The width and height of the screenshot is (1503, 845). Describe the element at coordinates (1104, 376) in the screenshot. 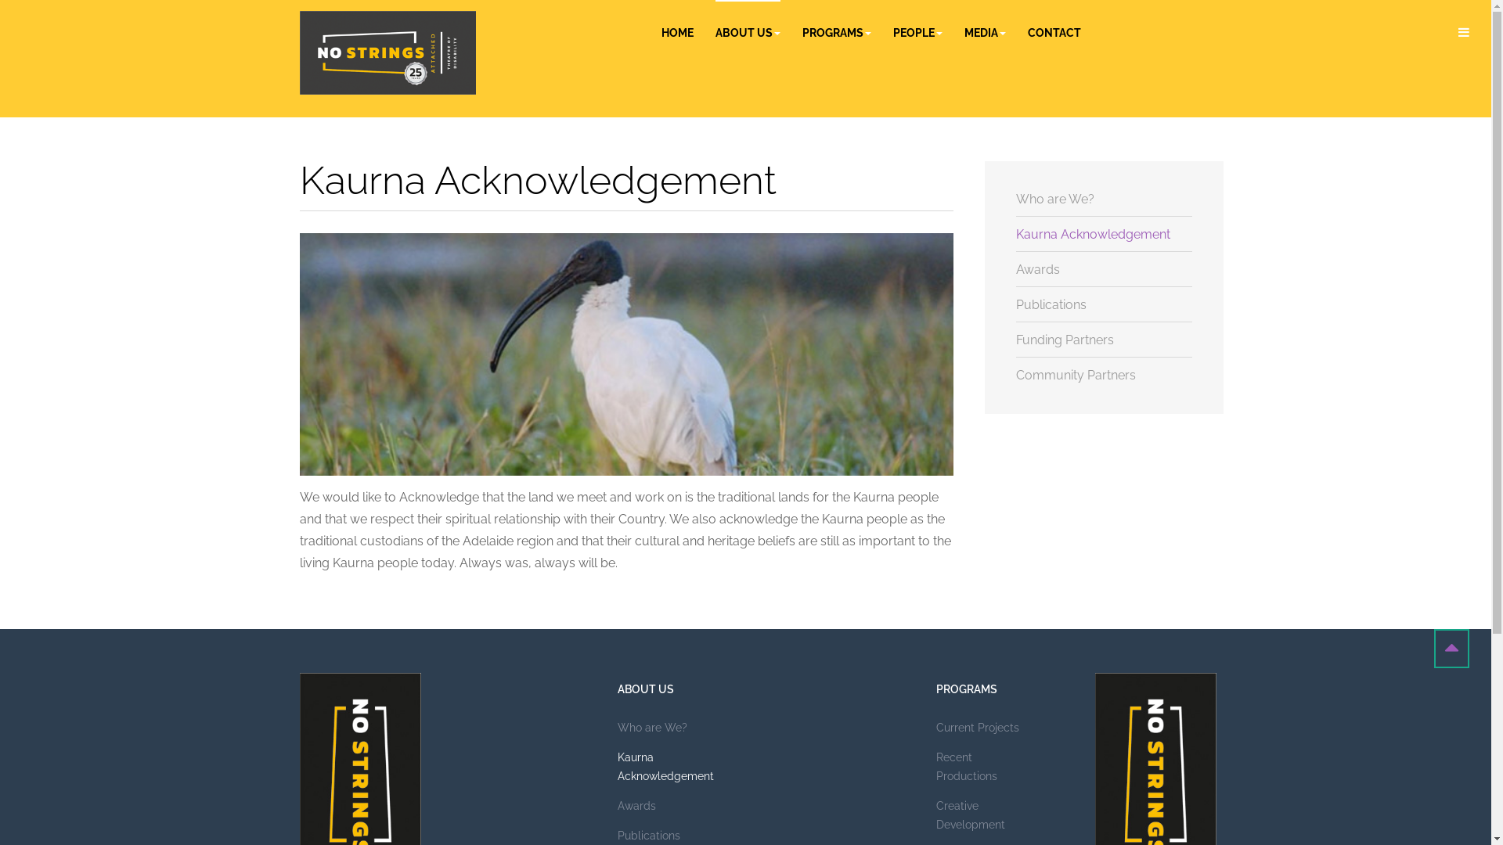

I see `Community Partners` at that location.